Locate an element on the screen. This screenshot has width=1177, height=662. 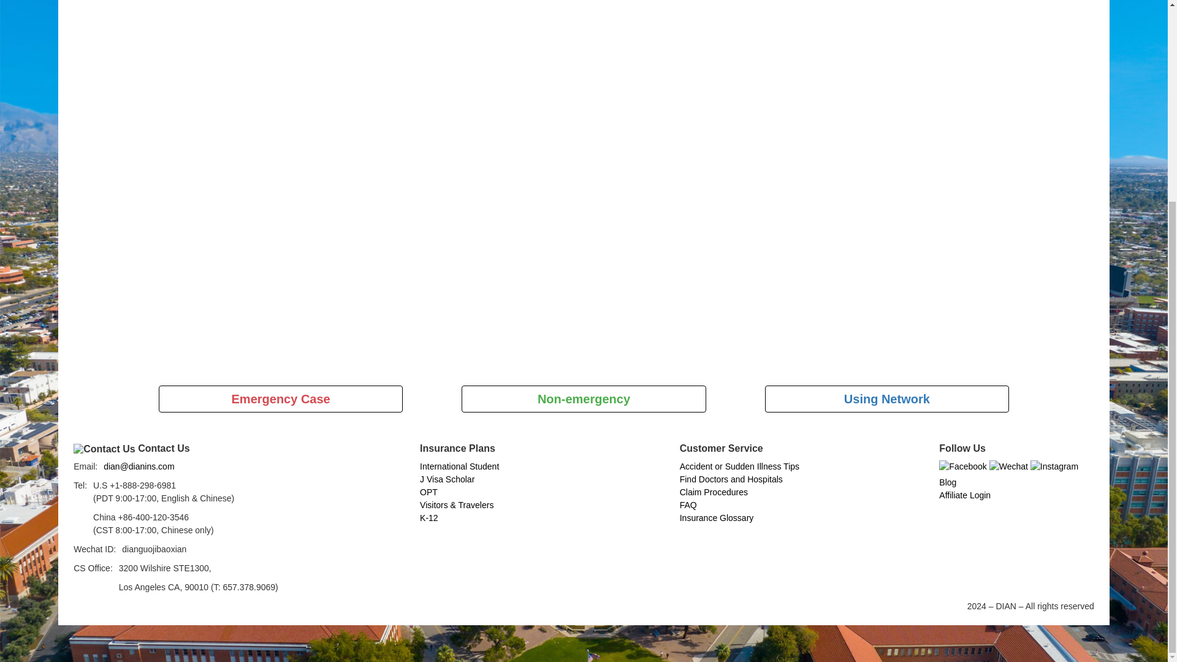
Facebook Fan Page is located at coordinates (962, 465).